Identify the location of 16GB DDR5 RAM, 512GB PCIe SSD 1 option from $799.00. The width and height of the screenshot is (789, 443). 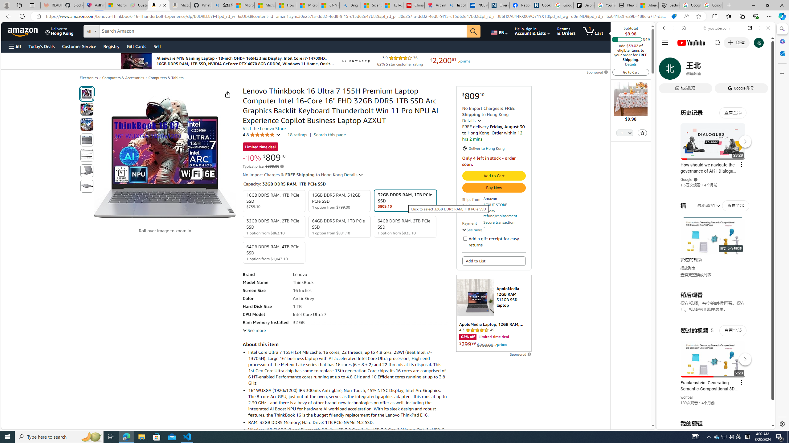
(340, 201).